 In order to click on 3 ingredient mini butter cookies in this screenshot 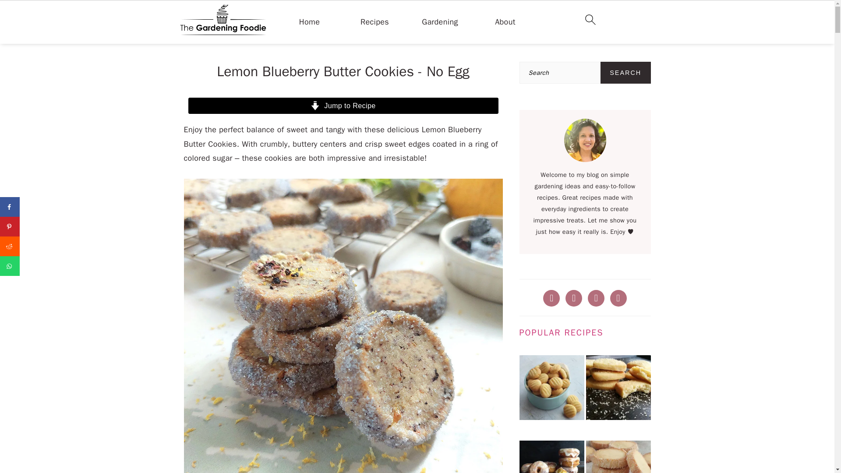, I will do `click(552, 389)`.